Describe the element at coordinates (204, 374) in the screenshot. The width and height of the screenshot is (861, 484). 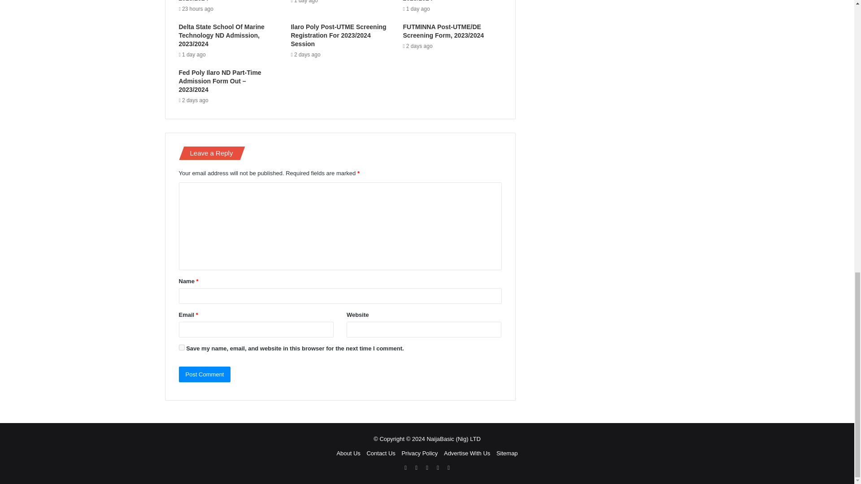
I see `Post Comment` at that location.